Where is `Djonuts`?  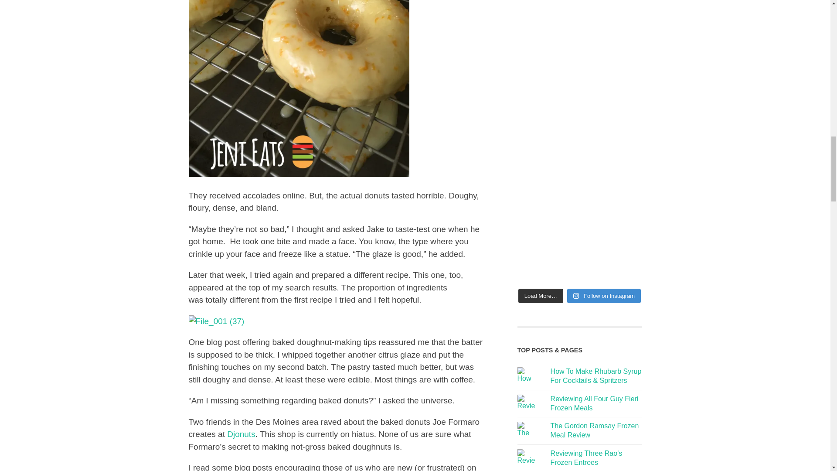 Djonuts is located at coordinates (241, 433).